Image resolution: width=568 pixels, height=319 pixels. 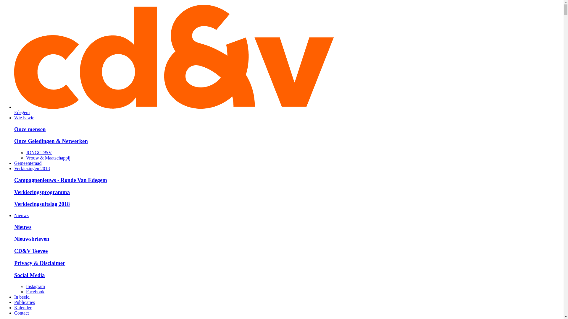 What do you see at coordinates (24, 118) in the screenshot?
I see `Wie is wie` at bounding box center [24, 118].